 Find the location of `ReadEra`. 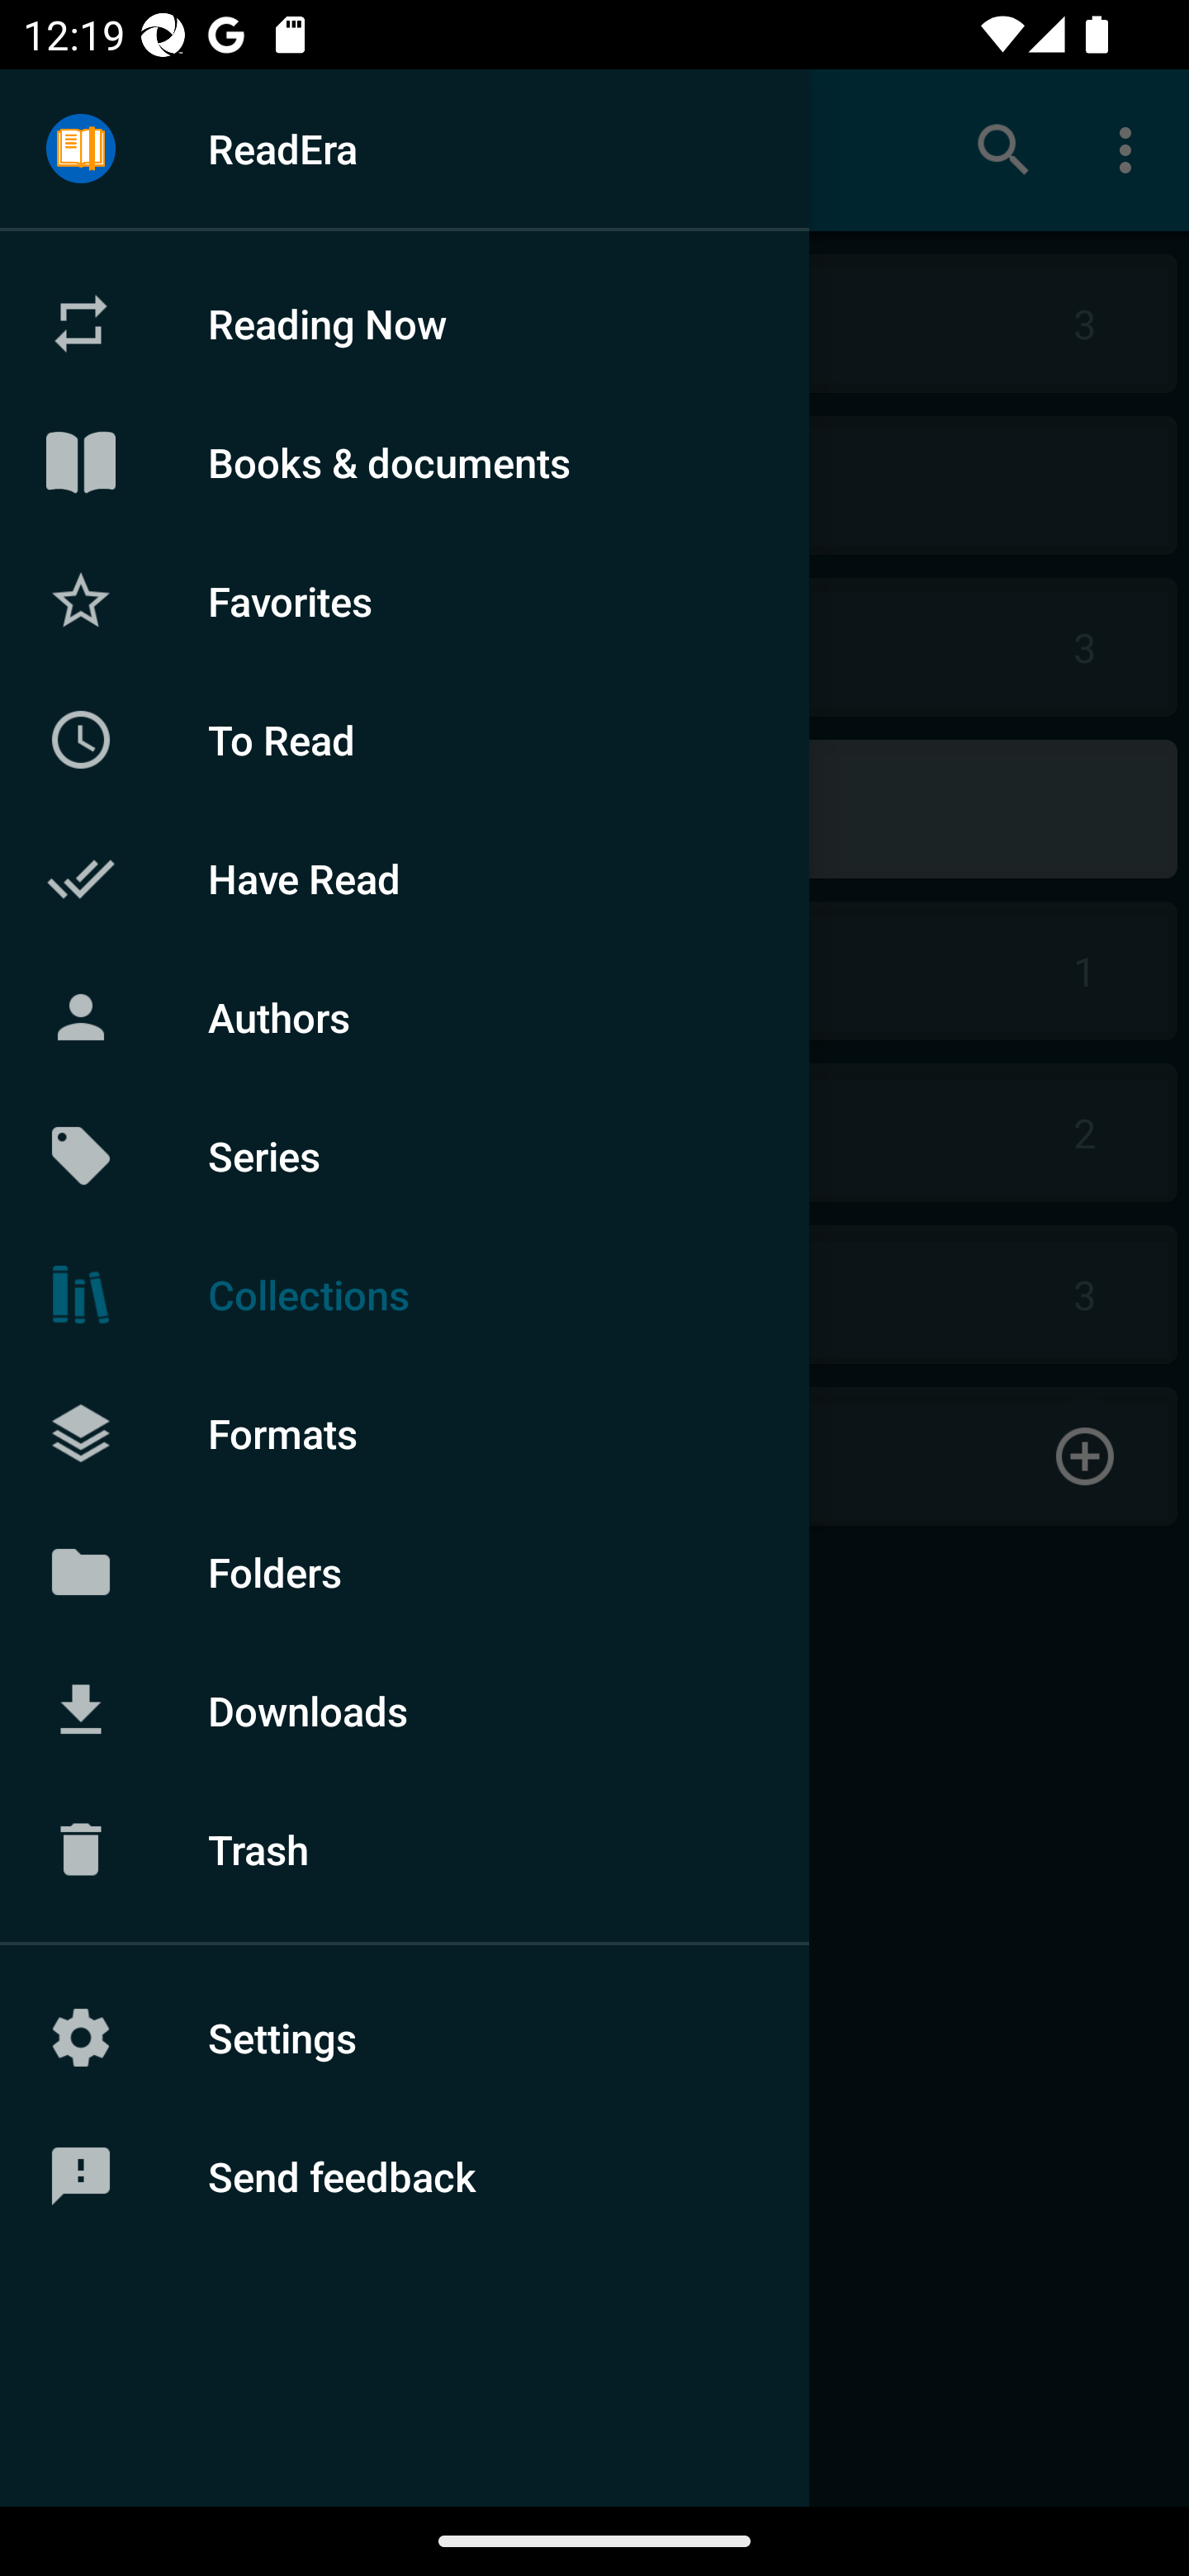

ReadEra is located at coordinates (405, 148).